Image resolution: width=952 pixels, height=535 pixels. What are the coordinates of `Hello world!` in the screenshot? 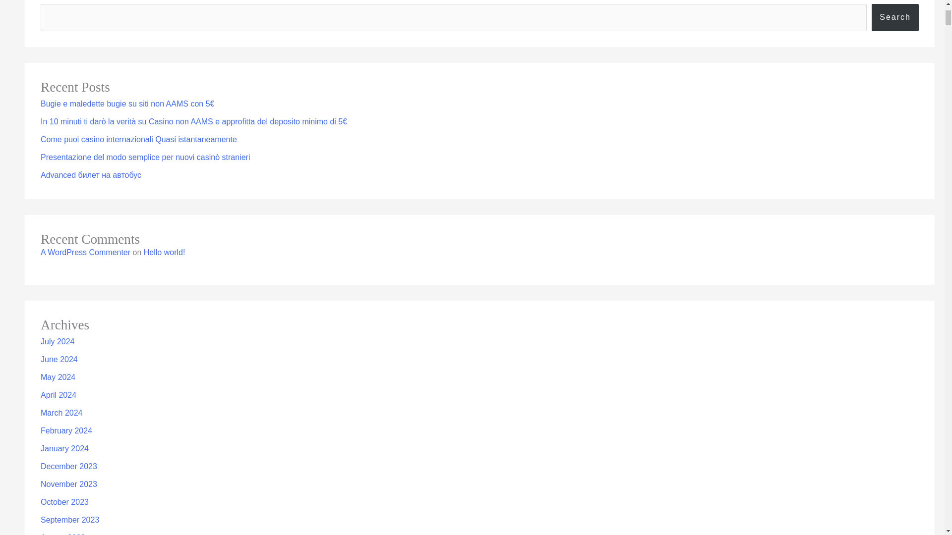 It's located at (165, 253).